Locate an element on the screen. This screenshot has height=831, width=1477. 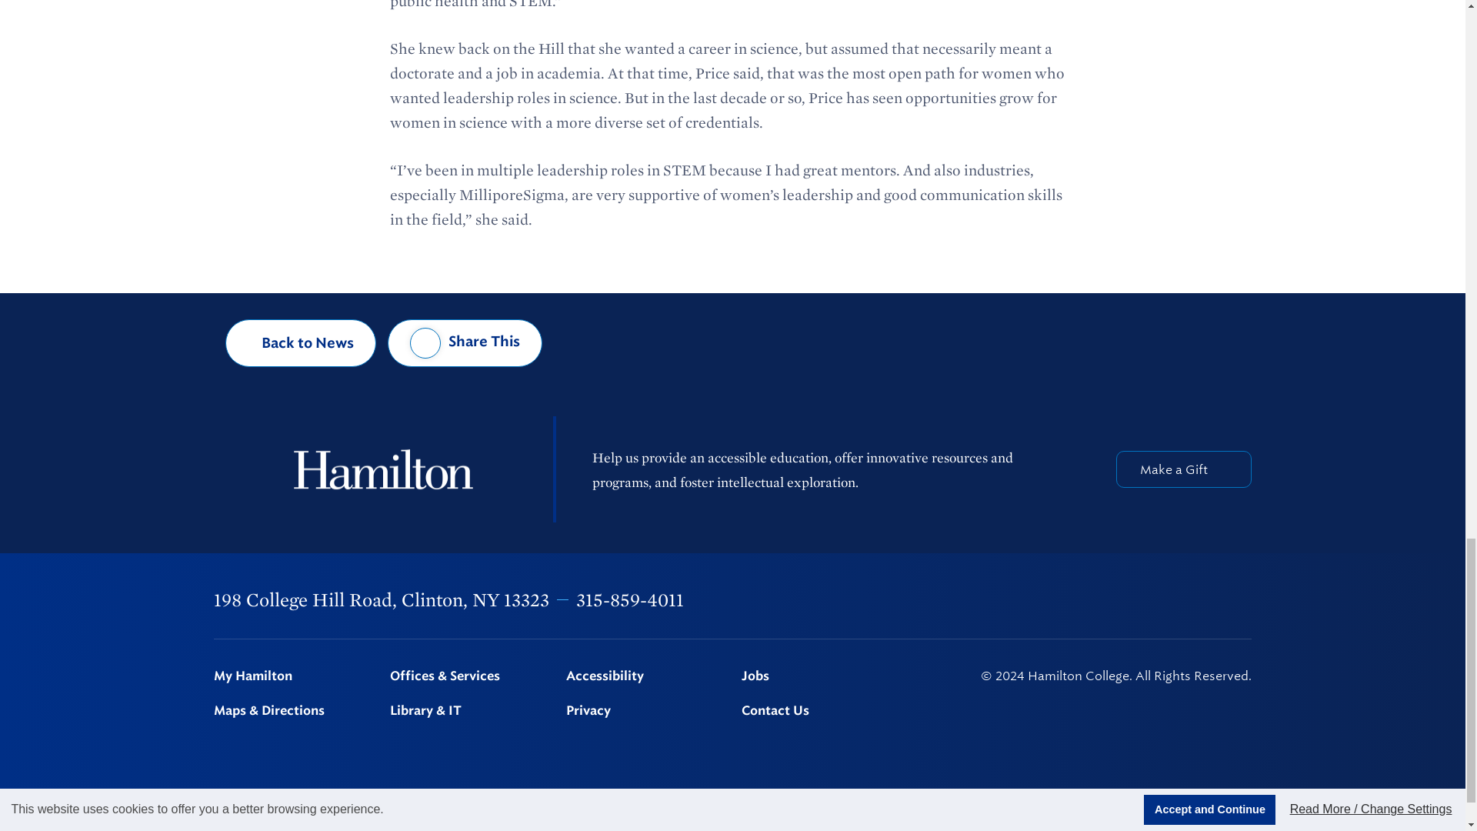
Linkedin is located at coordinates (1165, 600).